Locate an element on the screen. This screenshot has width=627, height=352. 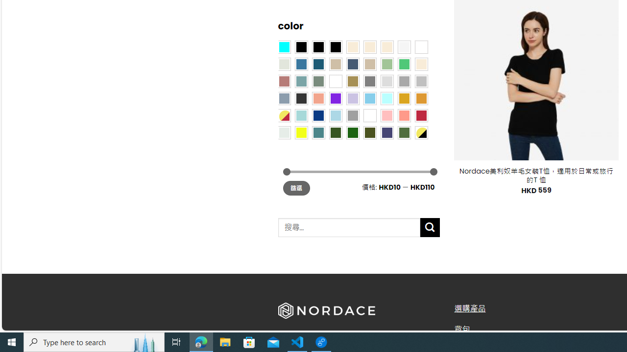
Cream is located at coordinates (386, 46).